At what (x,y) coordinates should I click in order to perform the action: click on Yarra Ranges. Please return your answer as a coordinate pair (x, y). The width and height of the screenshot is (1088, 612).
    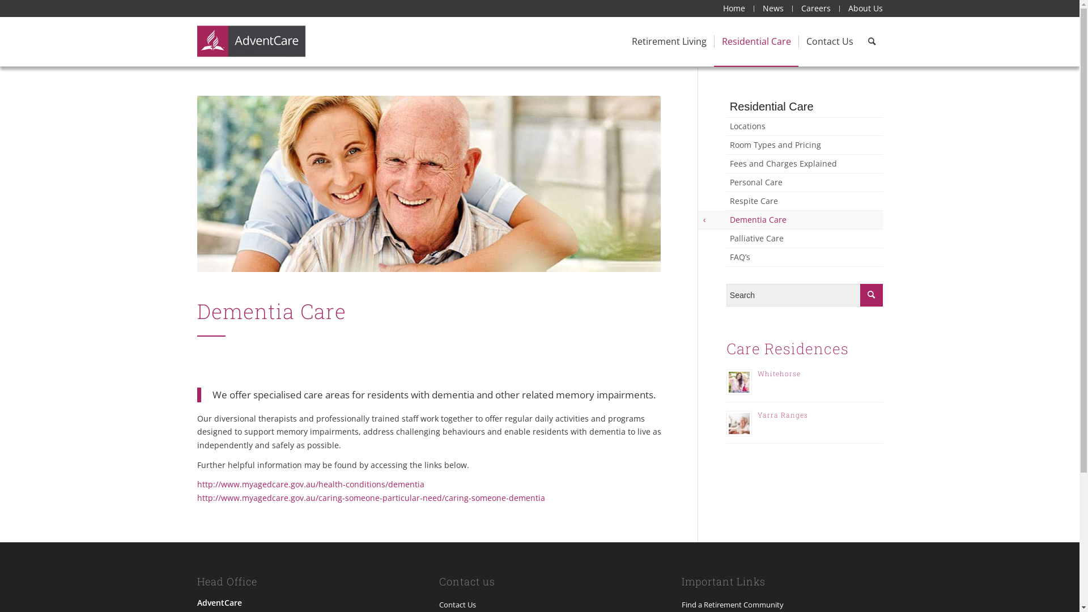
    Looking at the image, I should click on (783, 415).